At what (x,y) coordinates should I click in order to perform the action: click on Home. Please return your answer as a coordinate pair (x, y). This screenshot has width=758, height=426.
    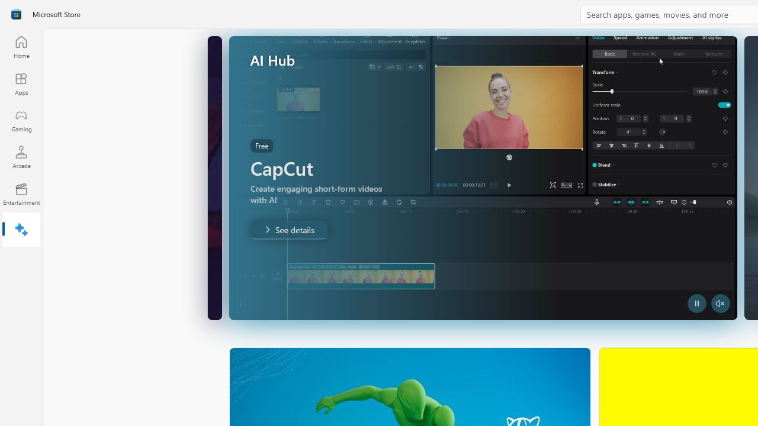
    Looking at the image, I should click on (21, 47).